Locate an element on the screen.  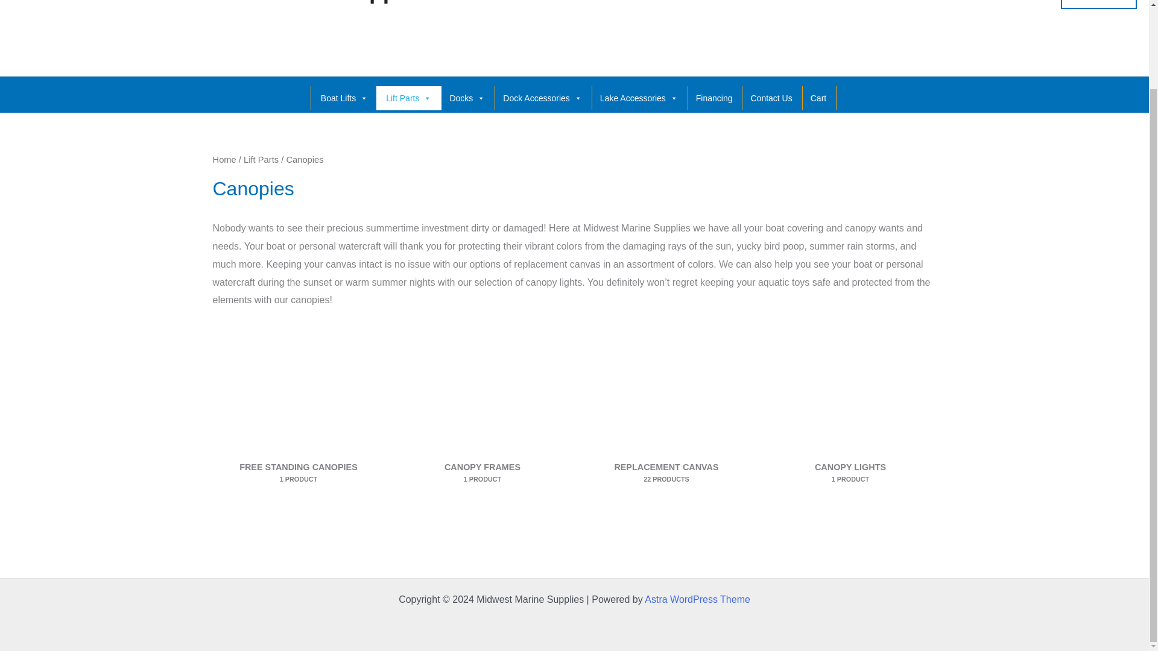
Midwest Marine Supplies is located at coordinates (300, 2).